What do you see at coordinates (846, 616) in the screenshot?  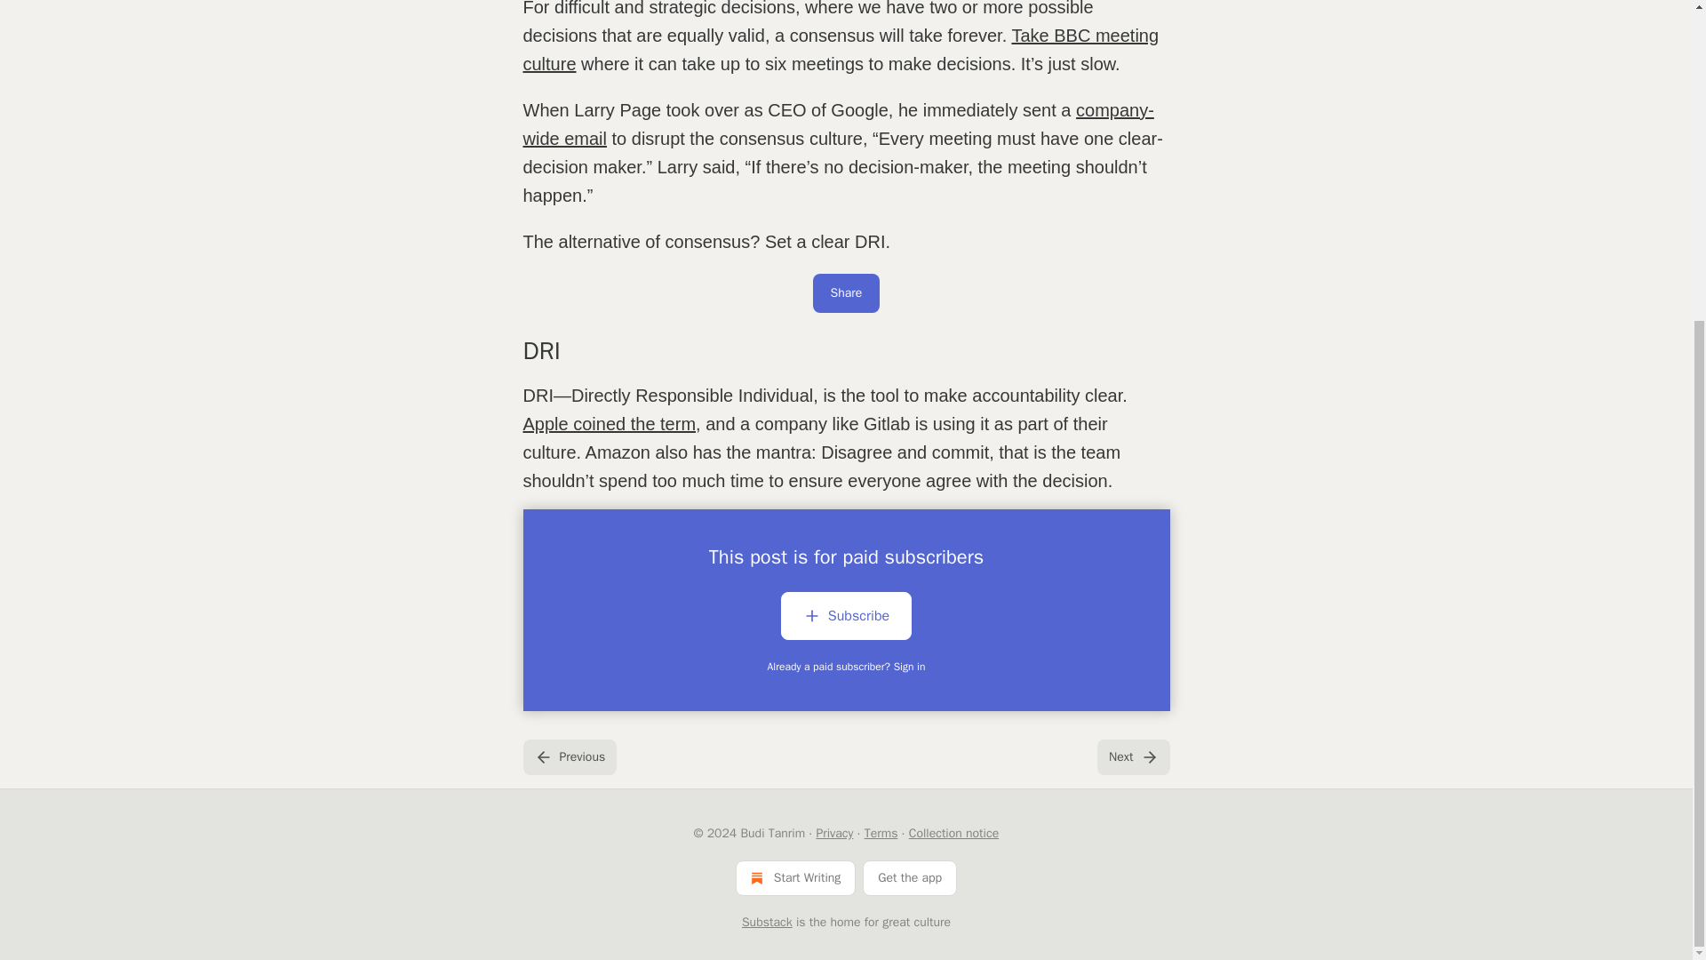 I see `Subscribe` at bounding box center [846, 616].